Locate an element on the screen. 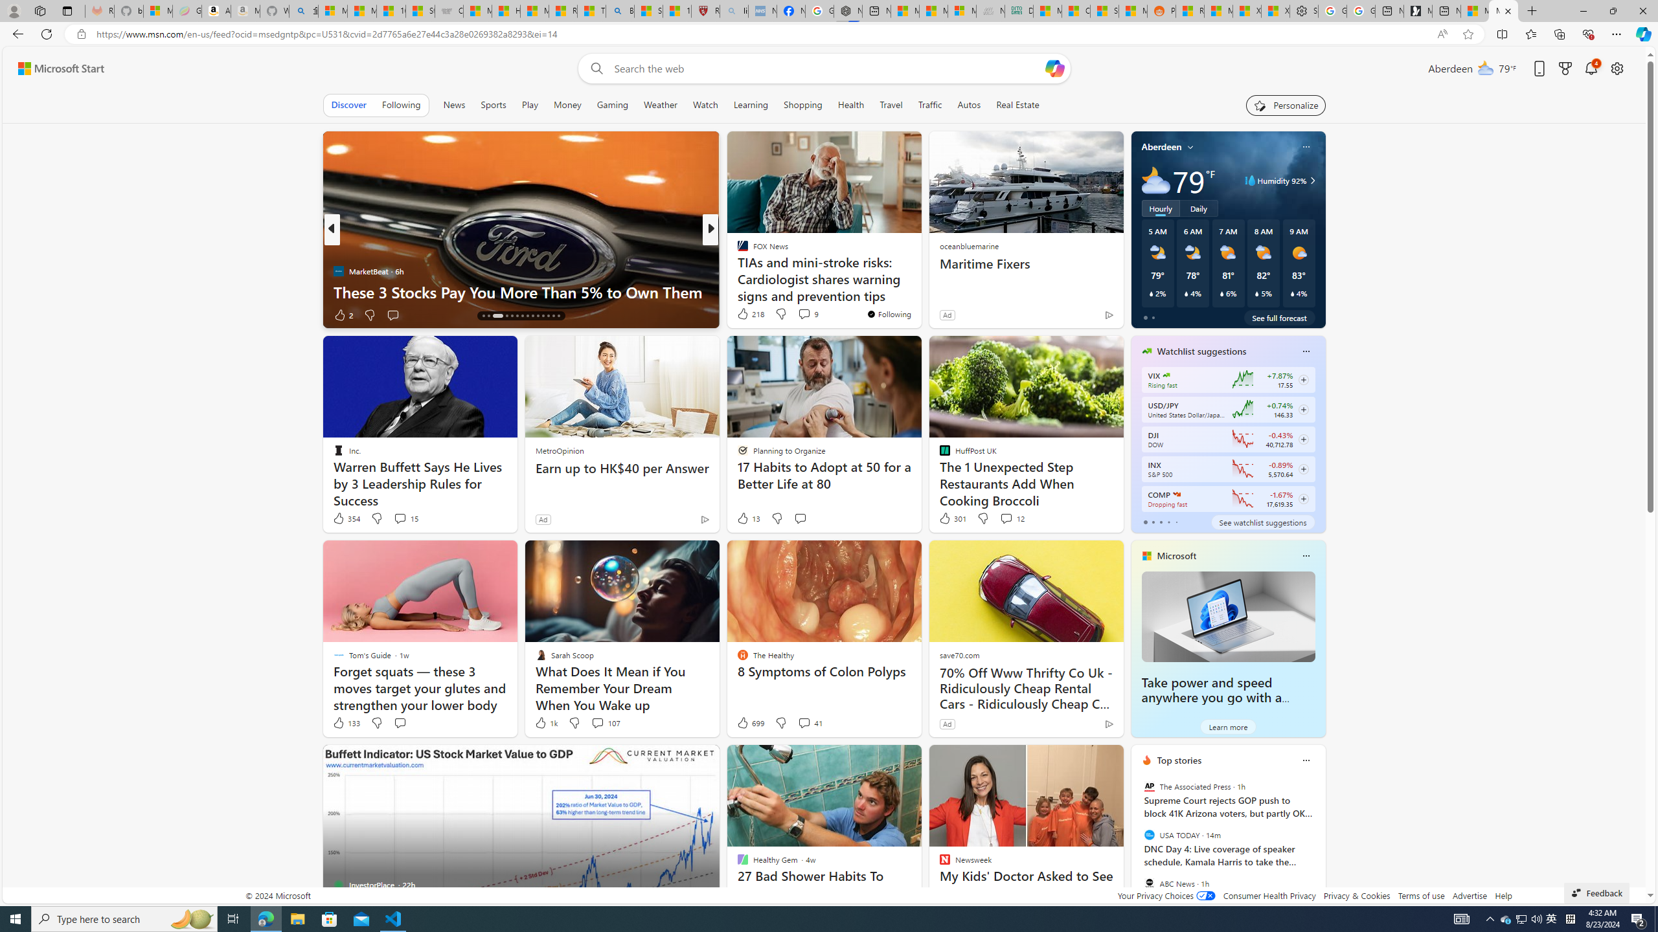 This screenshot has height=932, width=1658. 604 Like is located at coordinates (746, 315).